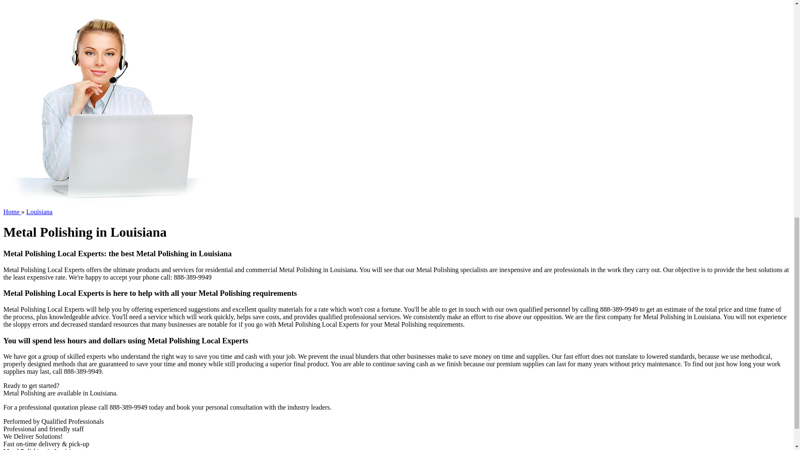 Image resolution: width=800 pixels, height=450 pixels. Describe the element at coordinates (12, 212) in the screenshot. I see `Home` at that location.